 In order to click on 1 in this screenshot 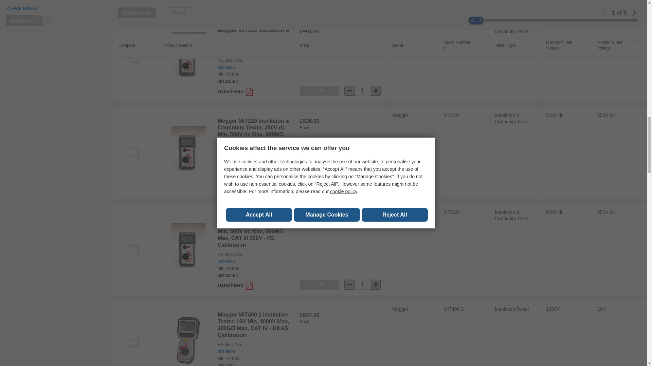, I will do `click(363, 188)`.